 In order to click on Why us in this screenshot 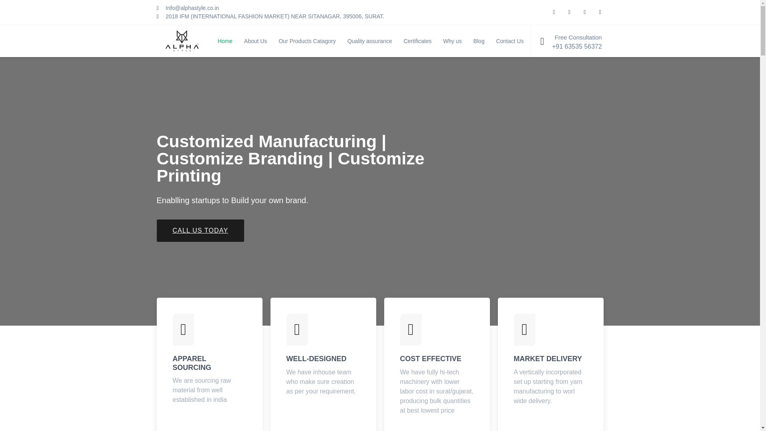, I will do `click(453, 41)`.